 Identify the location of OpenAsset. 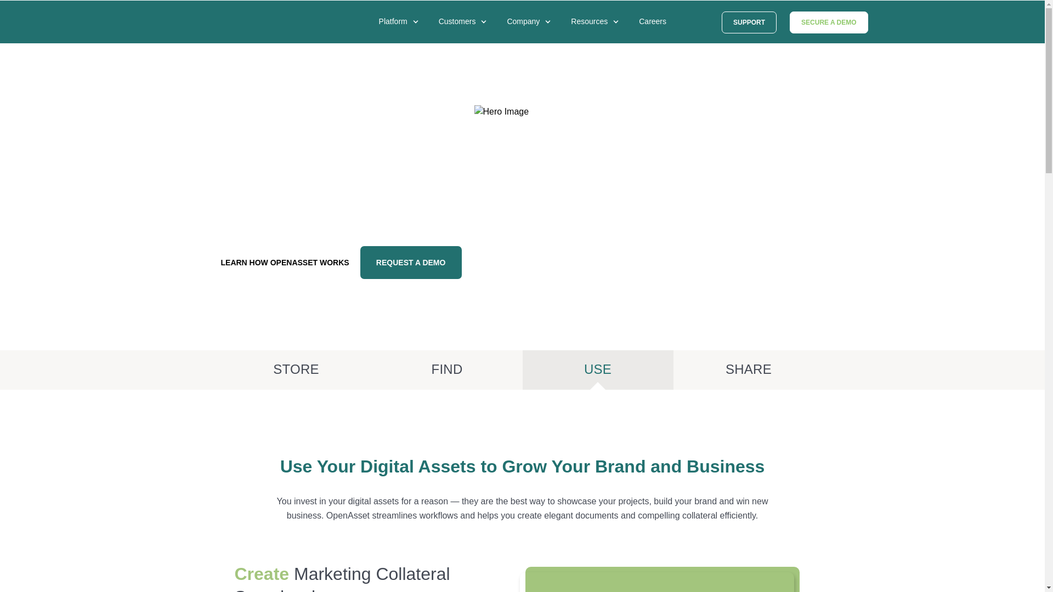
(231, 24).